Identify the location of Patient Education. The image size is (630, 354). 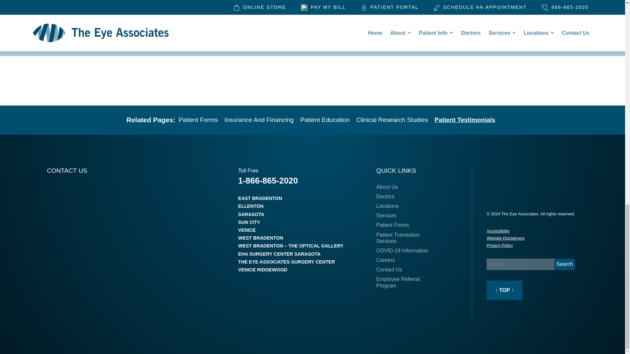
(325, 120).